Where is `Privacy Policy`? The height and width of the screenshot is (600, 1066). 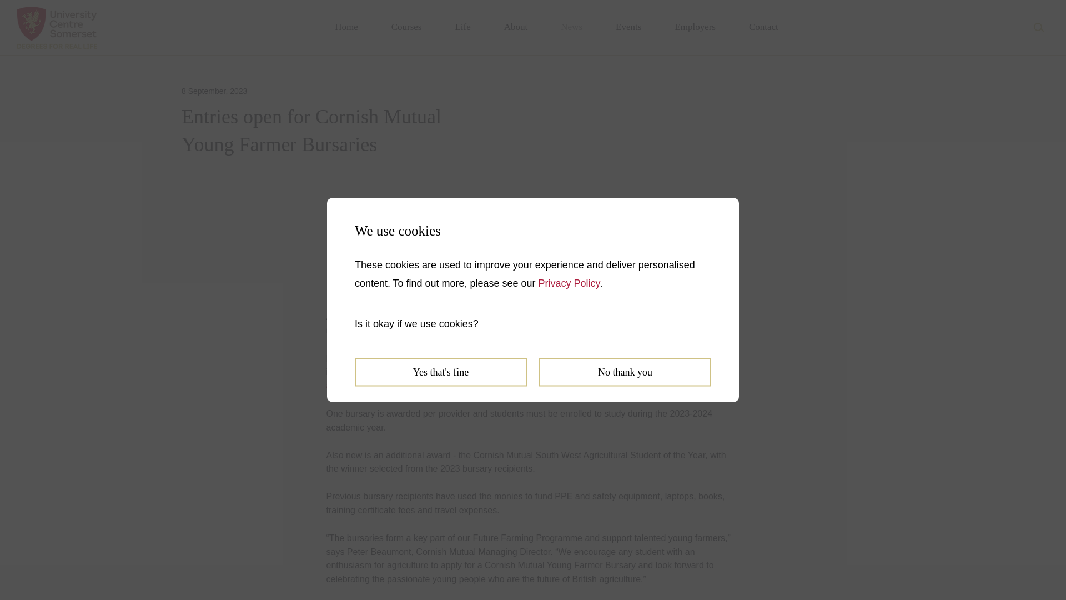 Privacy Policy is located at coordinates (570, 282).